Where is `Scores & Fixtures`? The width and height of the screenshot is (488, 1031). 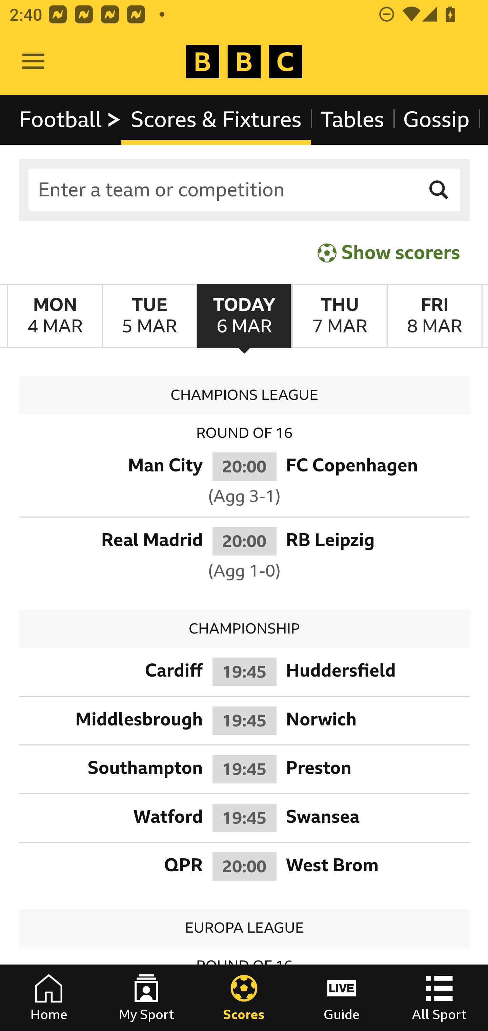 Scores & Fixtures is located at coordinates (216, 119).